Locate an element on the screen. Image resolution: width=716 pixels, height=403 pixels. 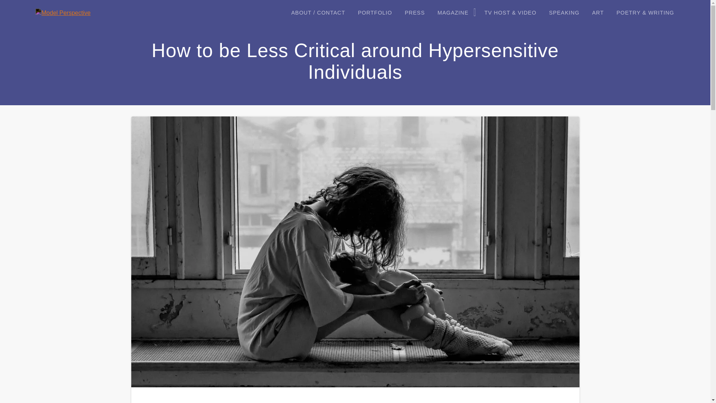
MAGAZINE is located at coordinates (454, 13).